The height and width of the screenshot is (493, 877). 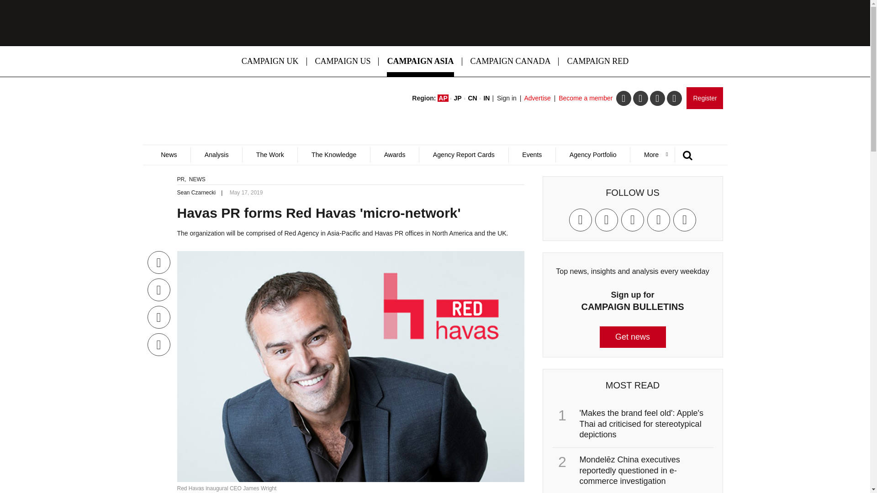 I want to click on IN, so click(x=486, y=98).